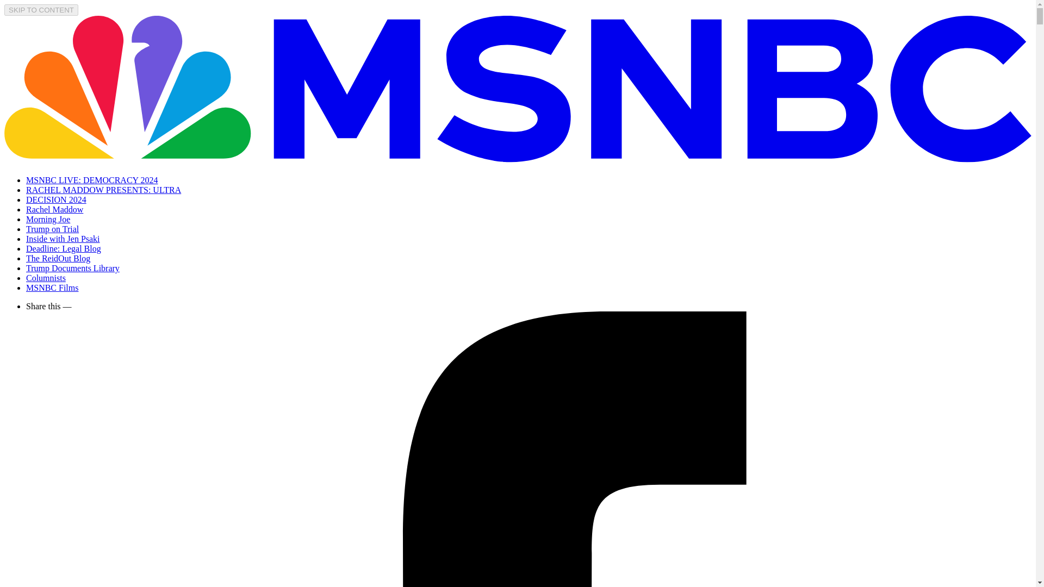 This screenshot has height=587, width=1044. Describe the element at coordinates (63, 239) in the screenshot. I see `Inside with Jen Psaki` at that location.